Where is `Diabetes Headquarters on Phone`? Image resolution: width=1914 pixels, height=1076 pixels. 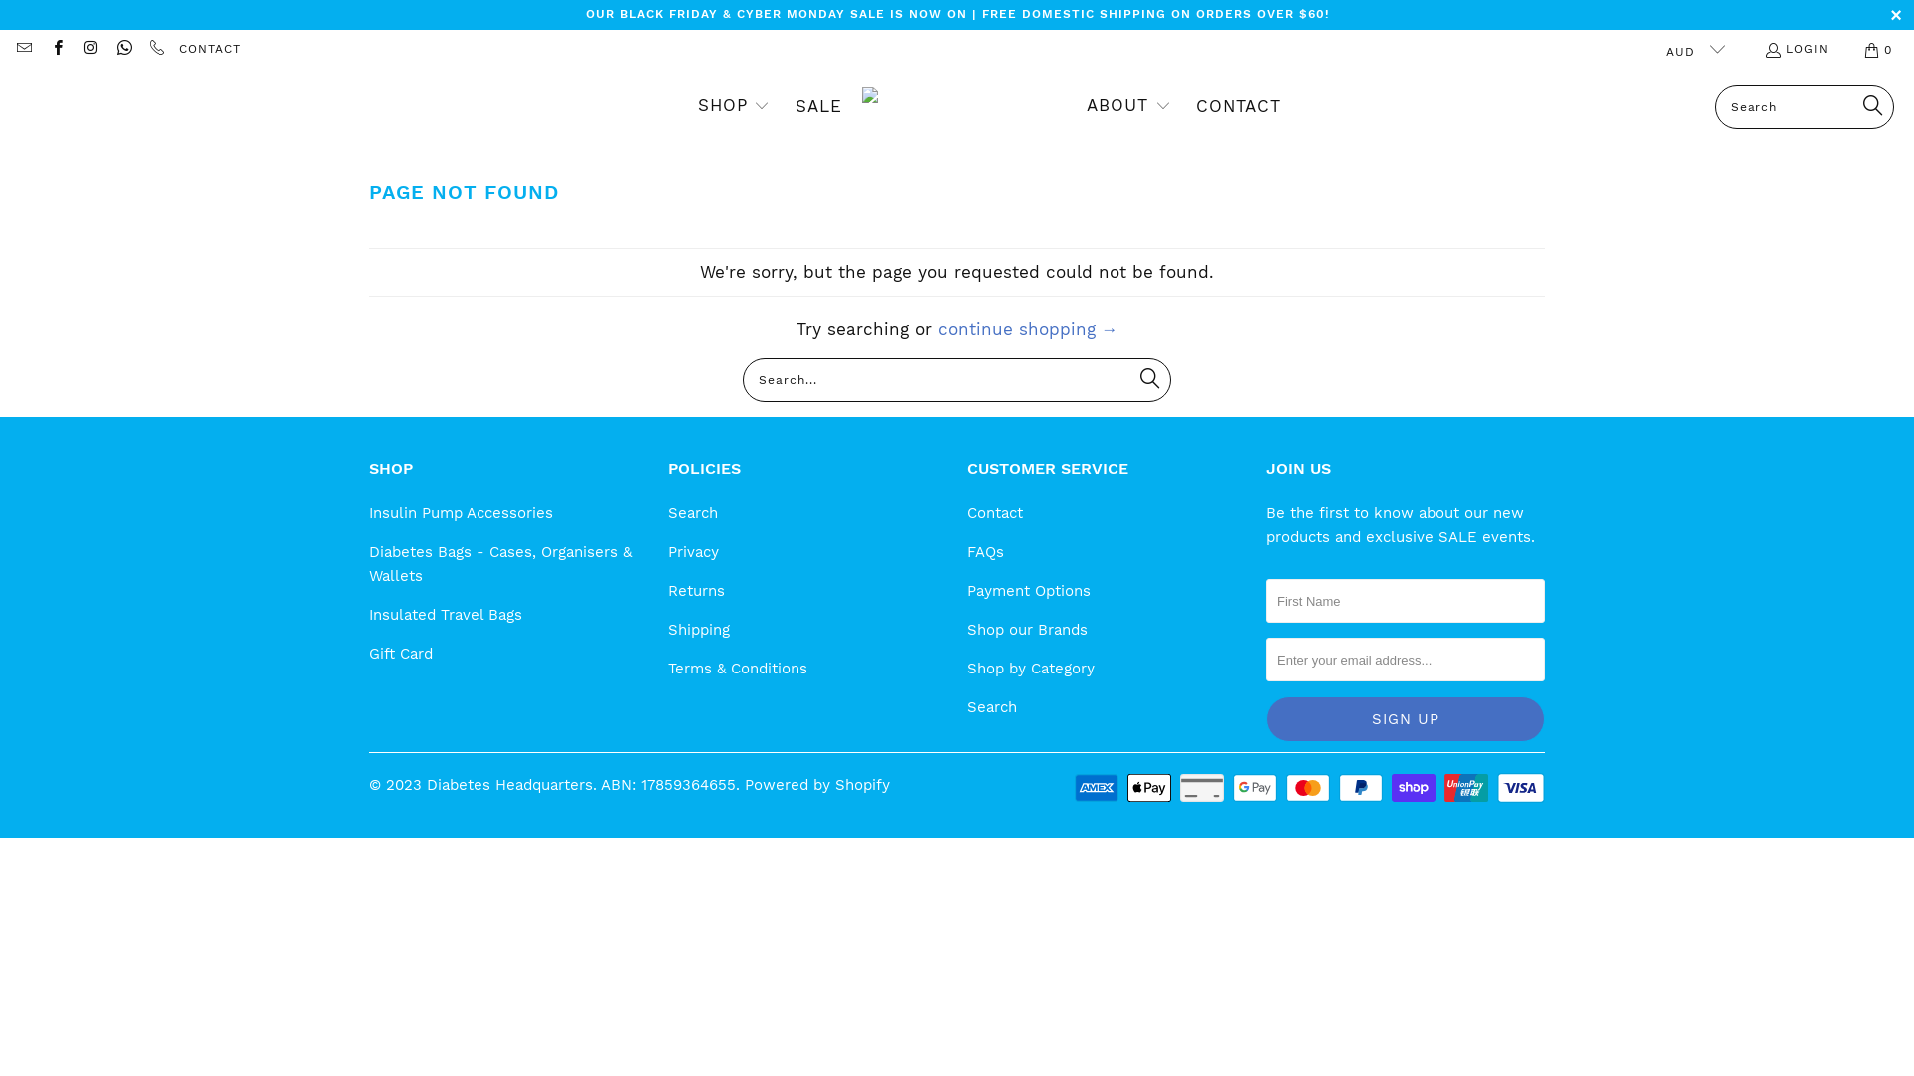
Diabetes Headquarters on Phone is located at coordinates (156, 50).